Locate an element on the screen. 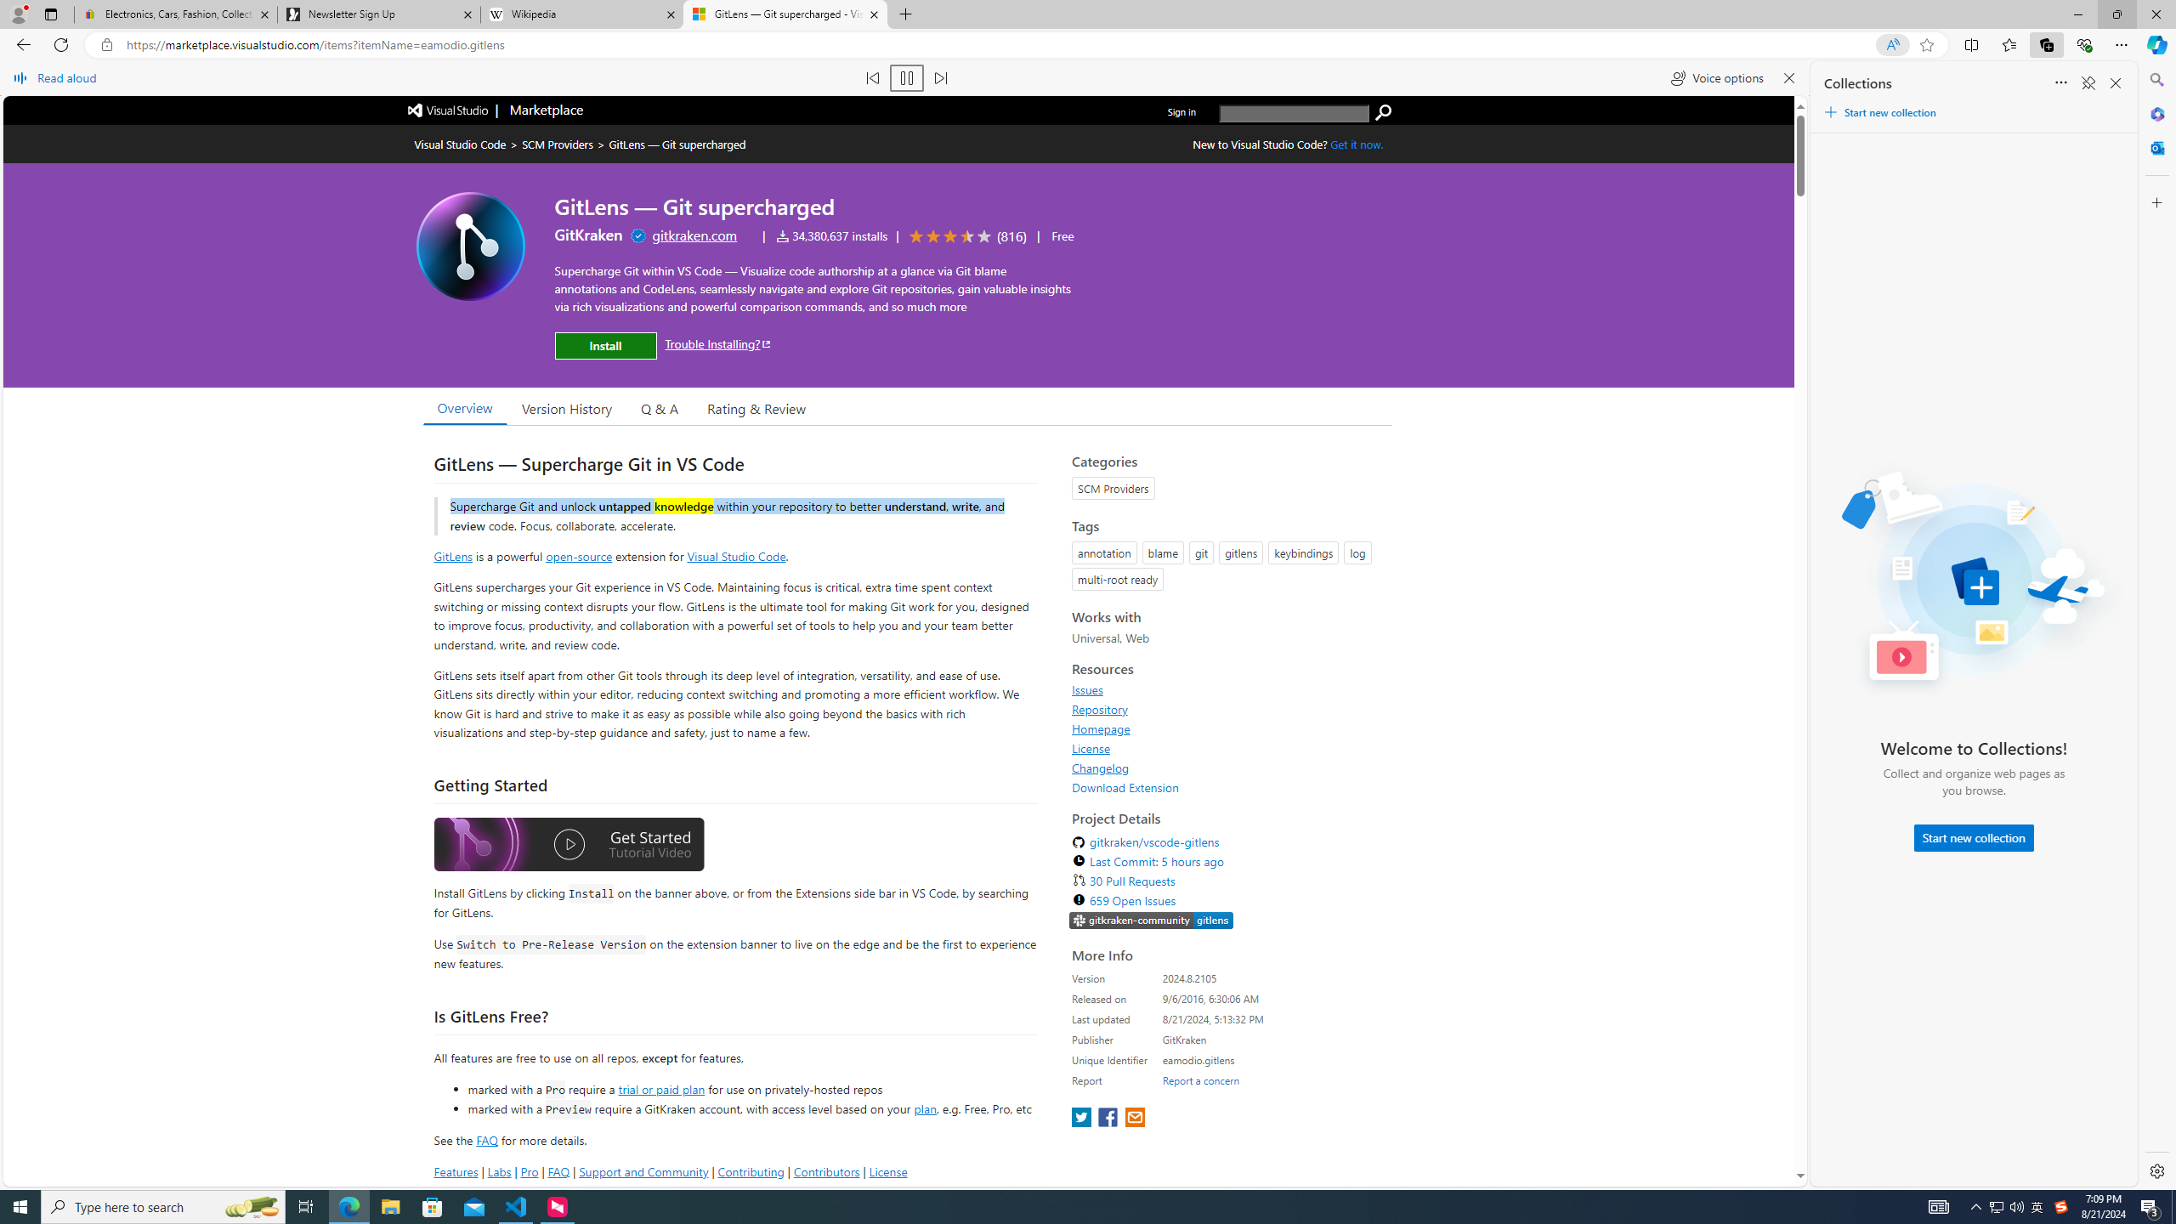  Report a concern is located at coordinates (1201, 1079).